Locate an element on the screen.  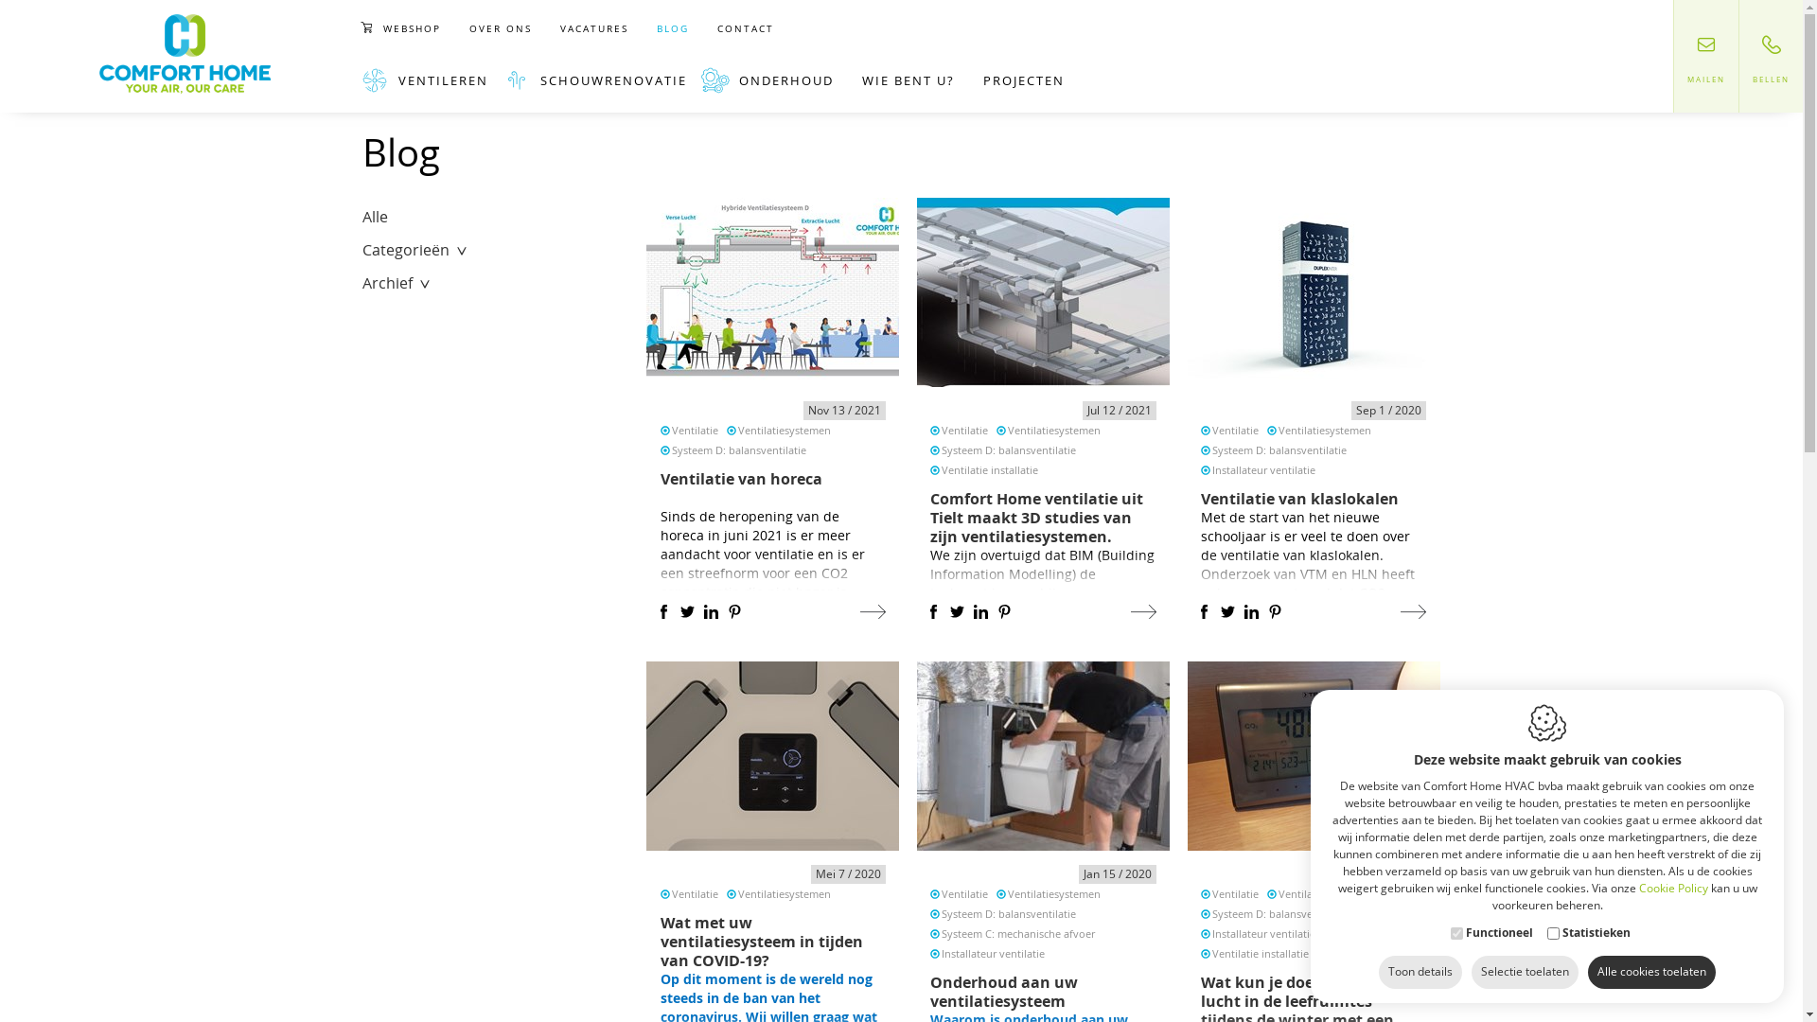
Ventilatiesystemen is located at coordinates (785, 430).